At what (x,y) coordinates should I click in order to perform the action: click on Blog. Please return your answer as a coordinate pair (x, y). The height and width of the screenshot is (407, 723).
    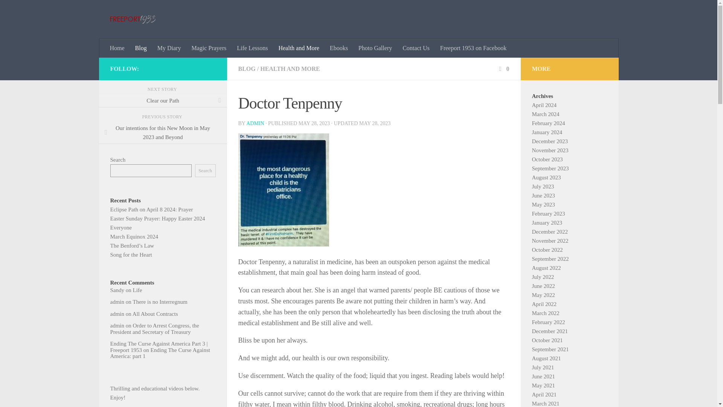
    Looking at the image, I should click on (141, 48).